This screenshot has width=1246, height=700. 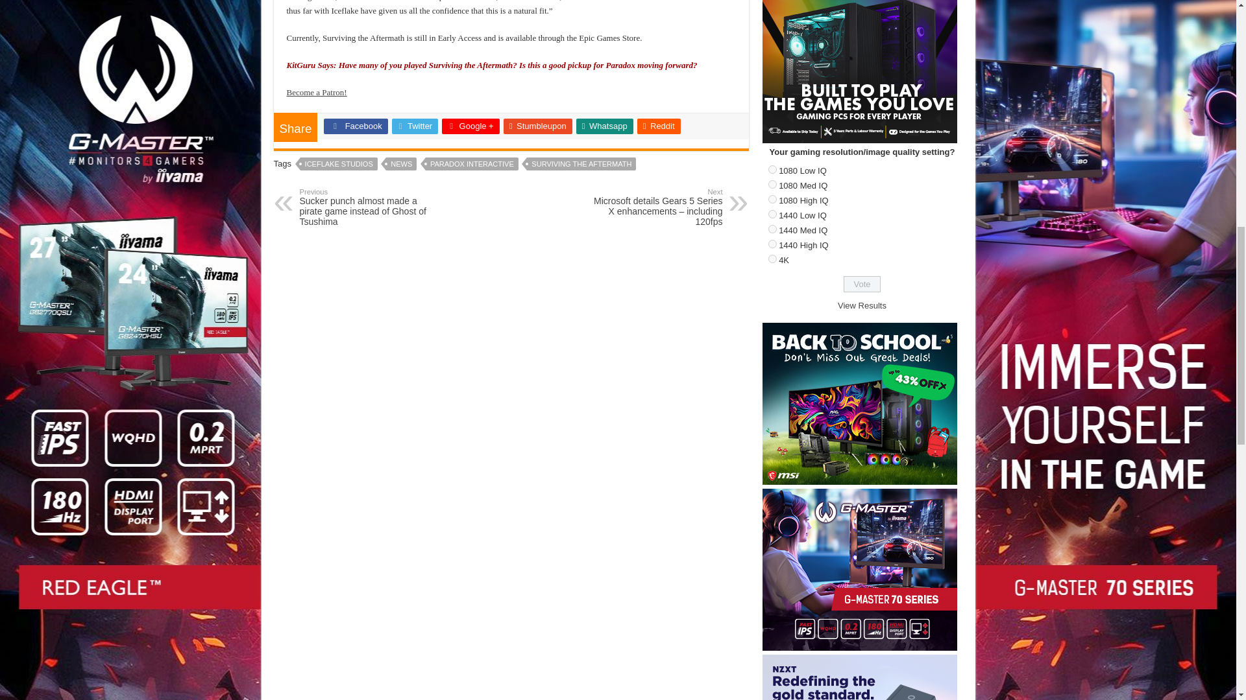 I want to click on Twitter, so click(x=415, y=126).